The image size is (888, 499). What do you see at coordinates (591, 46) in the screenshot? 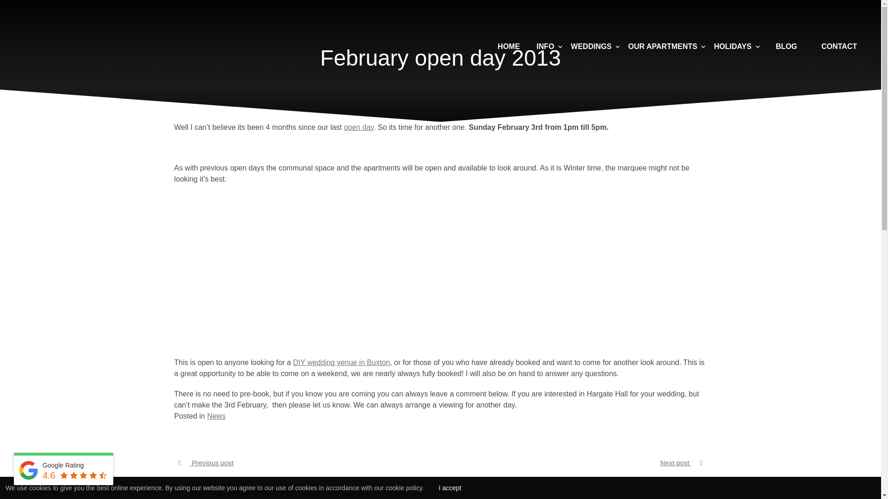
I see `WEDDINGS` at bounding box center [591, 46].